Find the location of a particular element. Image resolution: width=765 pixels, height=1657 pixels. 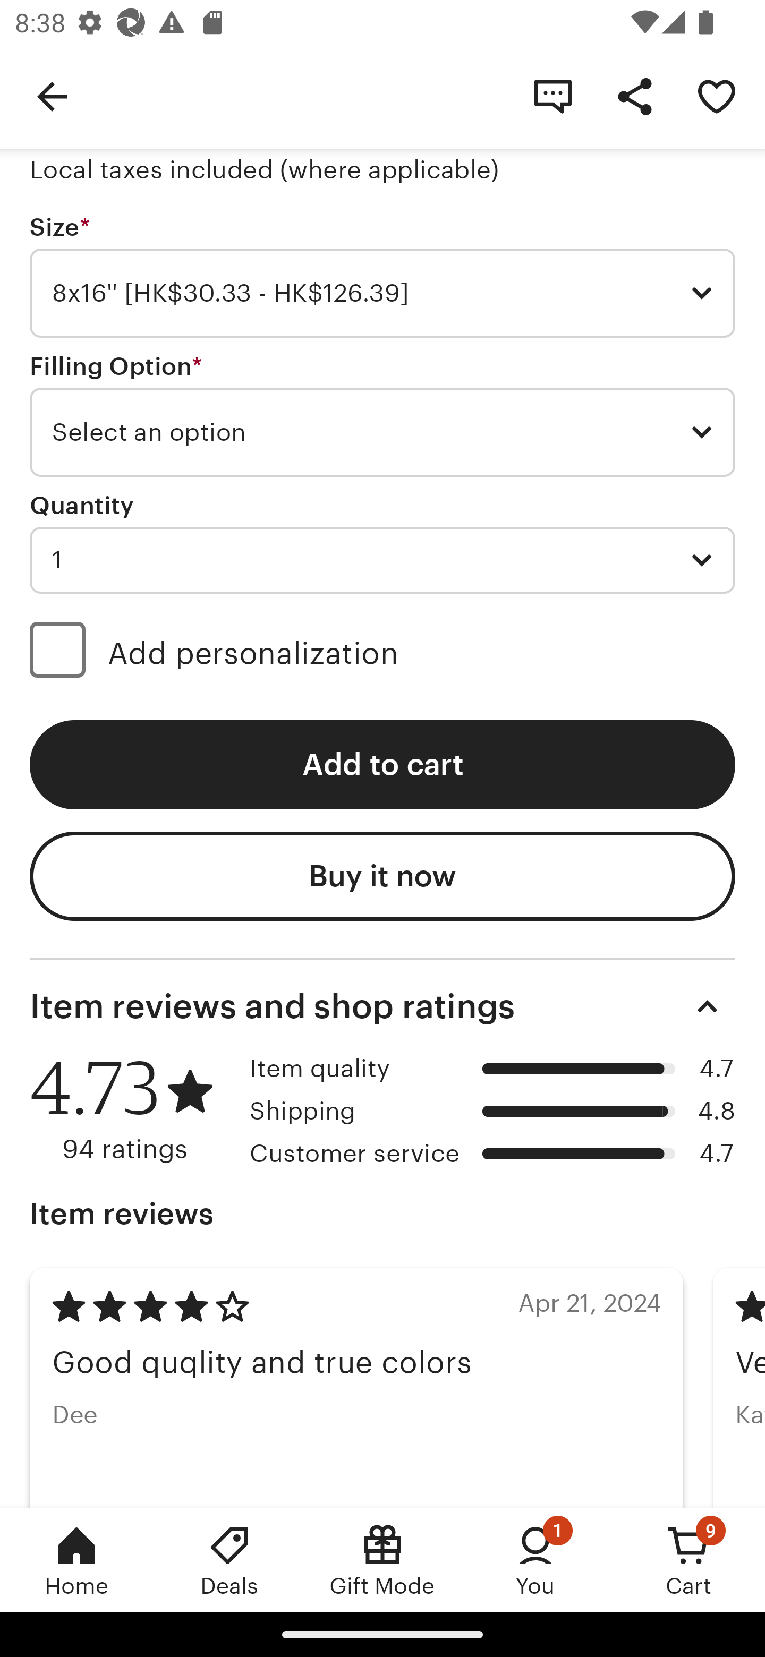

Cart, 9 new notifications Cart is located at coordinates (688, 1560).